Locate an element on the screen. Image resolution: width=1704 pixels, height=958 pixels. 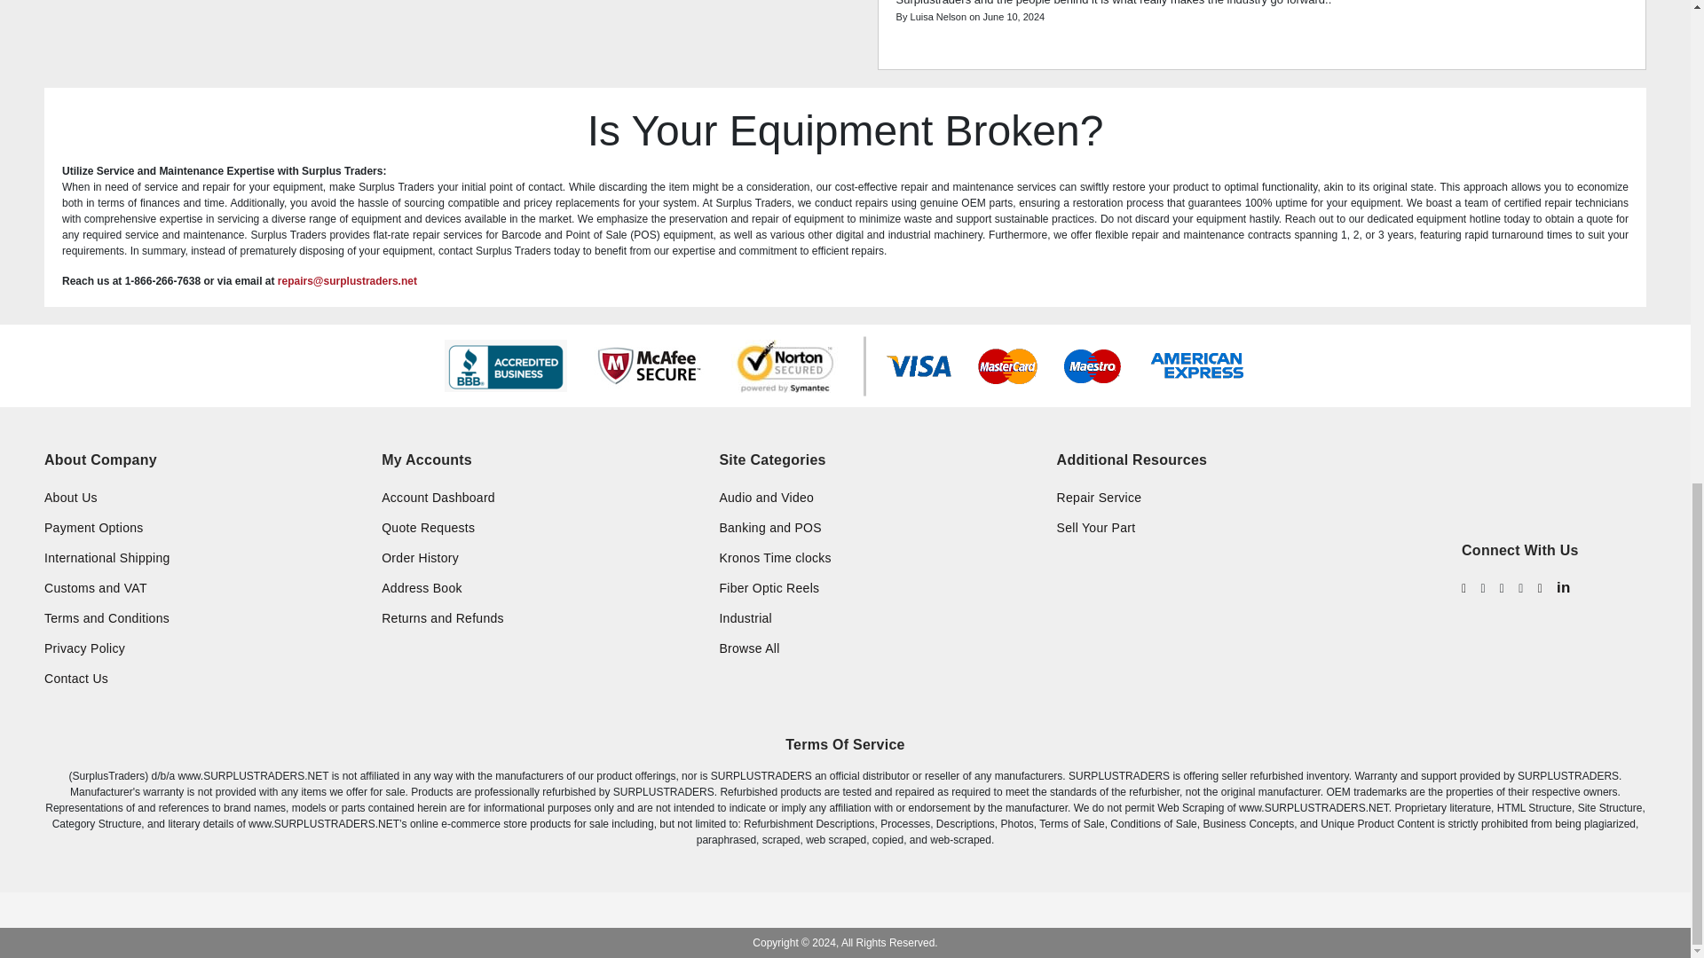
Norton Secured is located at coordinates (786, 365).